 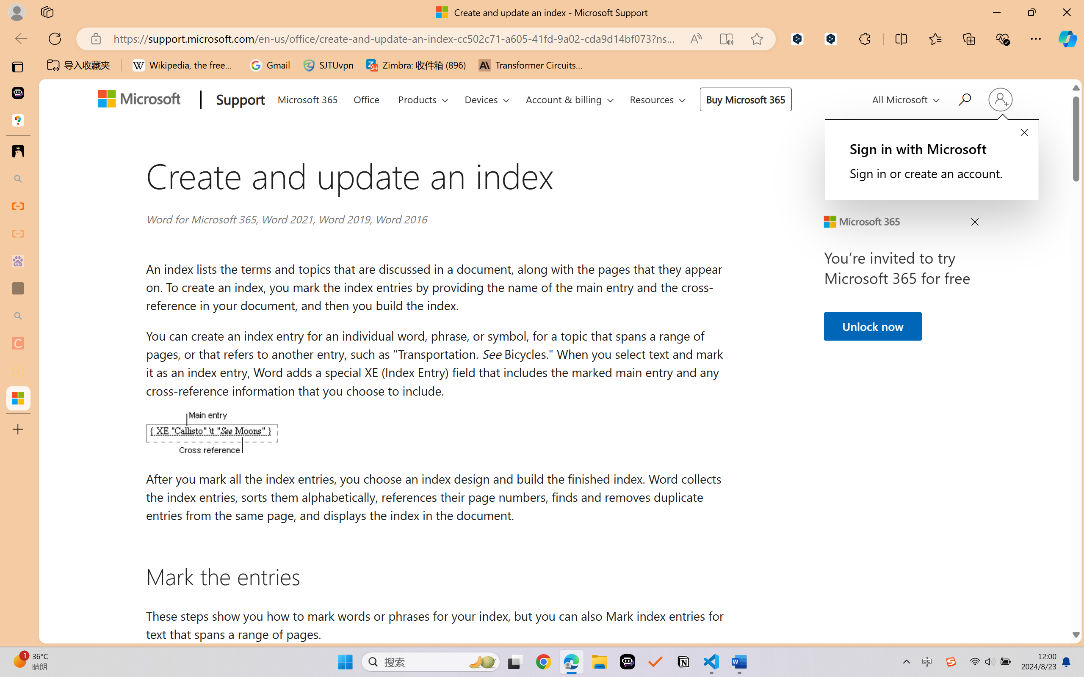 What do you see at coordinates (185, 65) in the screenshot?
I see `Wikipedia, the free encyclopedia` at bounding box center [185, 65].